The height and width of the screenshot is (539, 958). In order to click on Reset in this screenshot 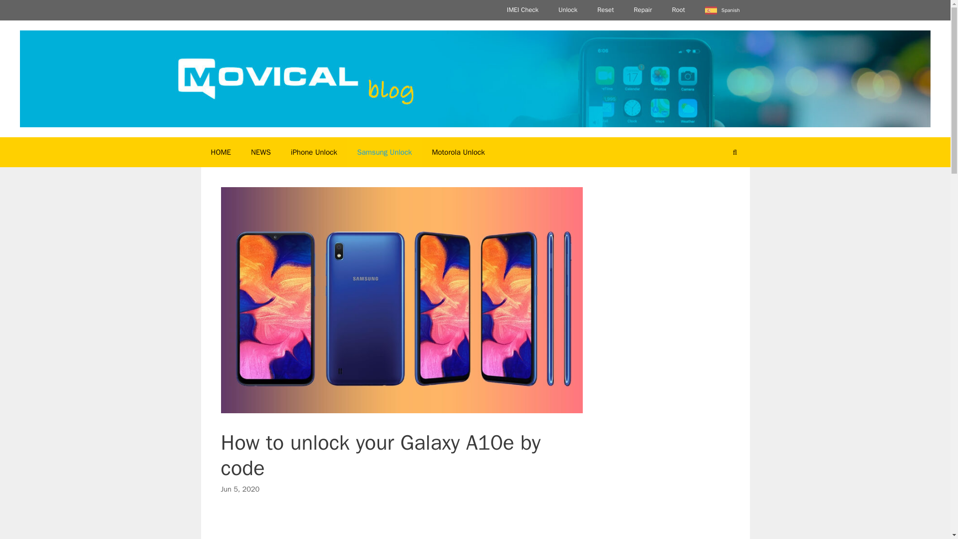, I will do `click(605, 10)`.